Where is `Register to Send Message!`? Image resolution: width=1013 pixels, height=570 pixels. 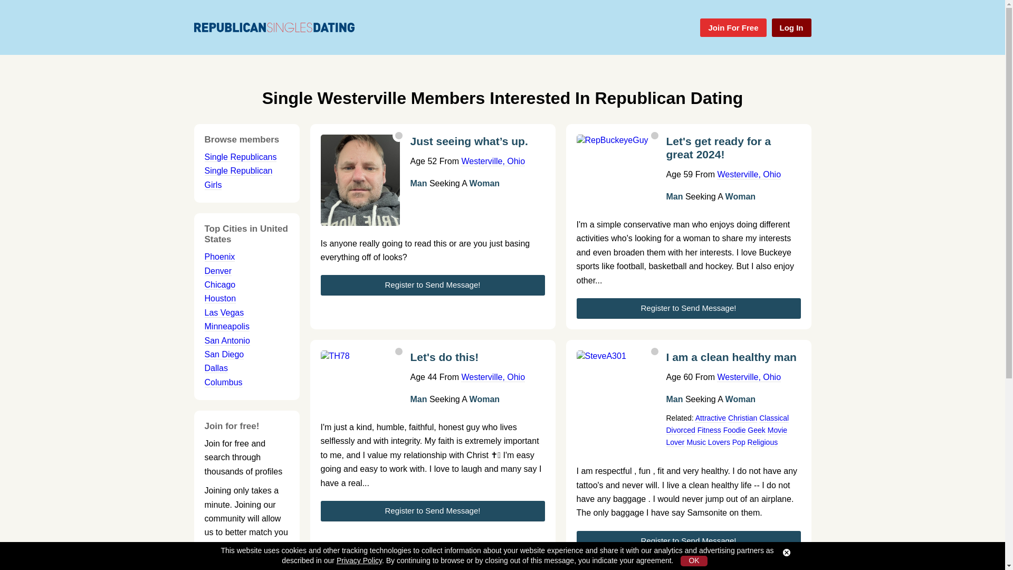 Register to Send Message! is located at coordinates (433, 285).